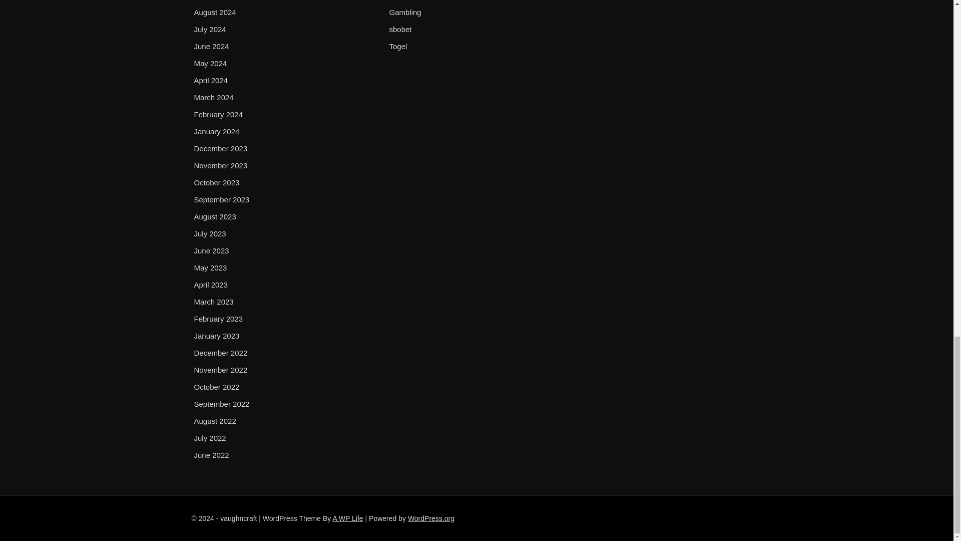 The height and width of the screenshot is (541, 961). Describe the element at coordinates (210, 63) in the screenshot. I see `May 2024` at that location.